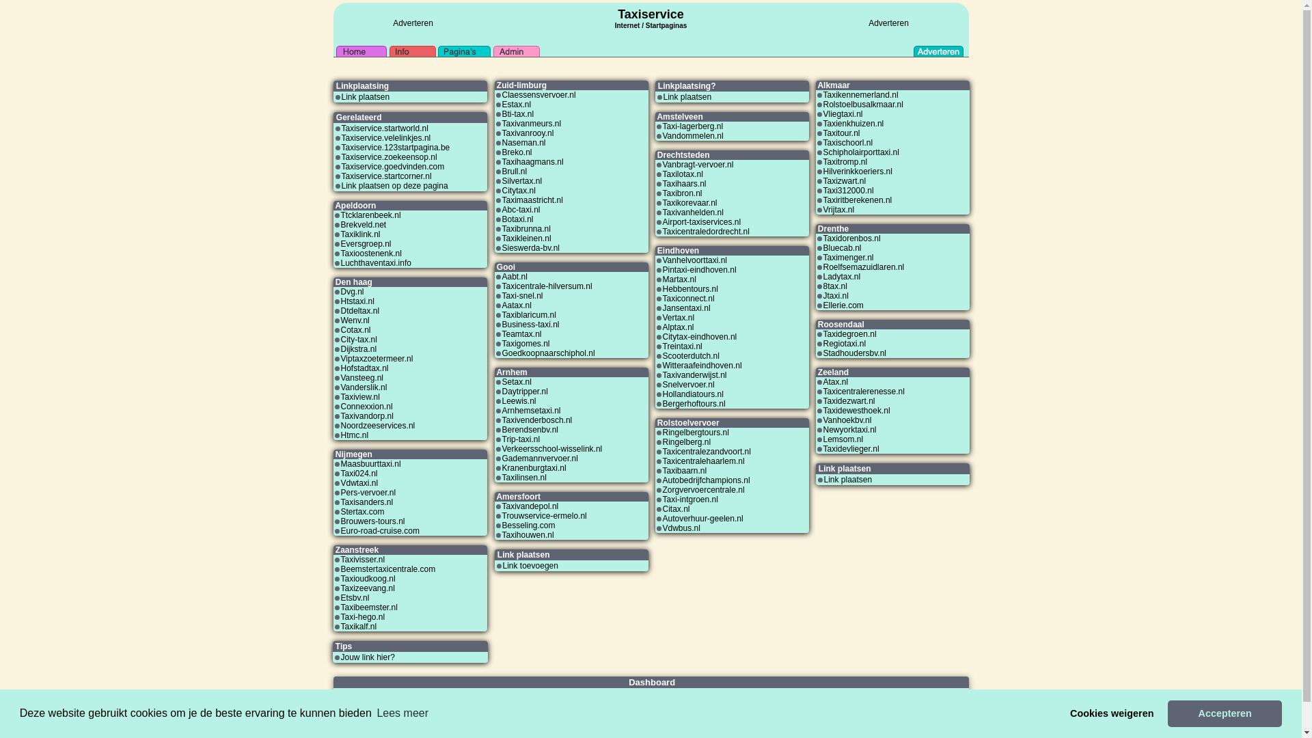 Image resolution: width=1312 pixels, height=738 pixels. Describe the element at coordinates (525, 392) in the screenshot. I see `Daytripper.nl` at that location.